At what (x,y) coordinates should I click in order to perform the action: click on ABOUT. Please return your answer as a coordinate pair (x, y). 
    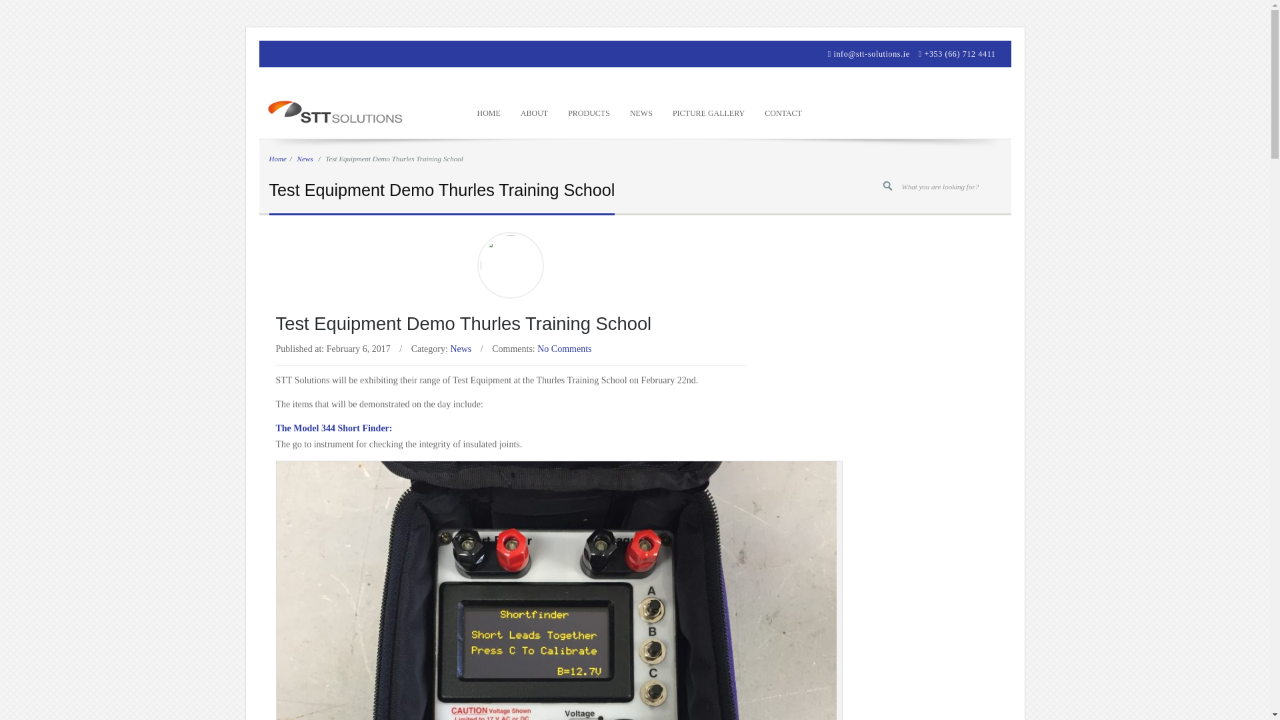
    Looking at the image, I should click on (535, 112).